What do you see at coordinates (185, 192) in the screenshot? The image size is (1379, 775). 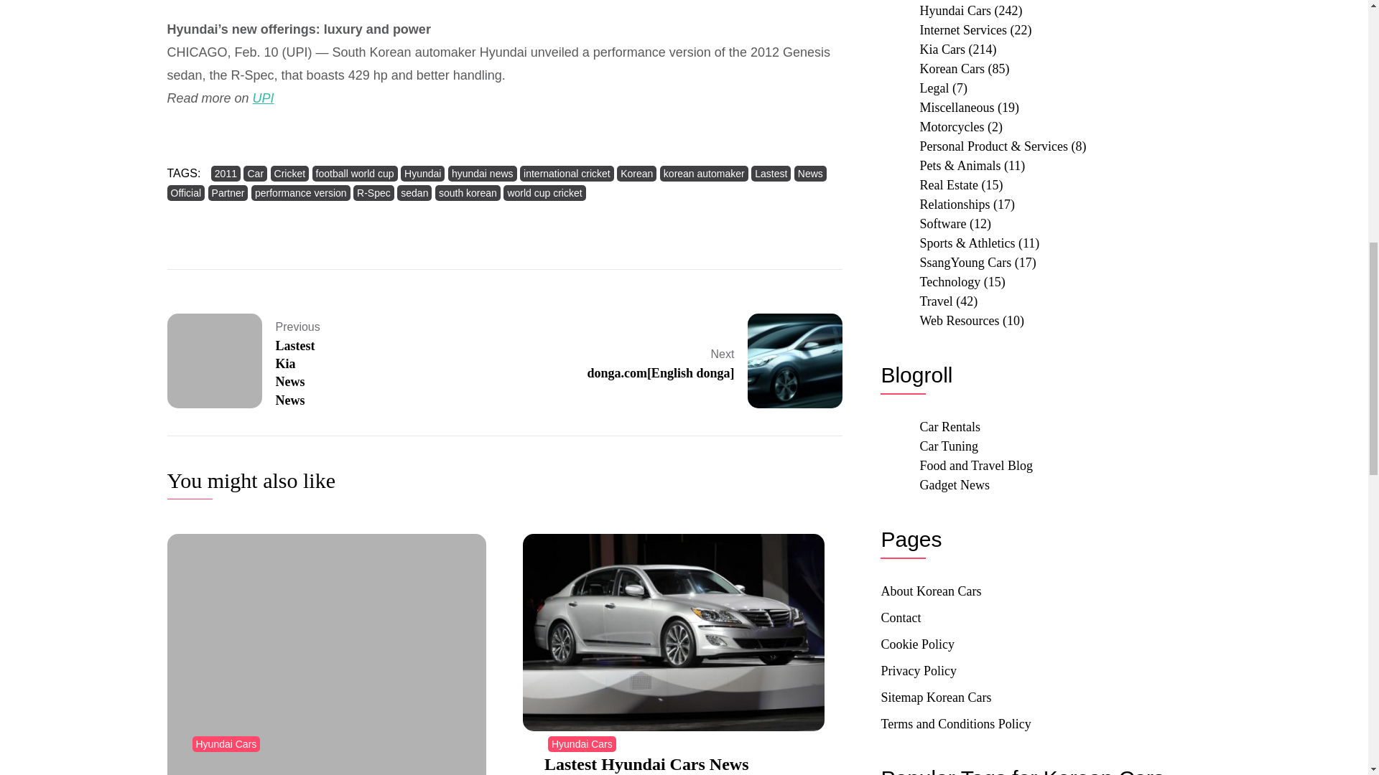 I see `Official` at bounding box center [185, 192].